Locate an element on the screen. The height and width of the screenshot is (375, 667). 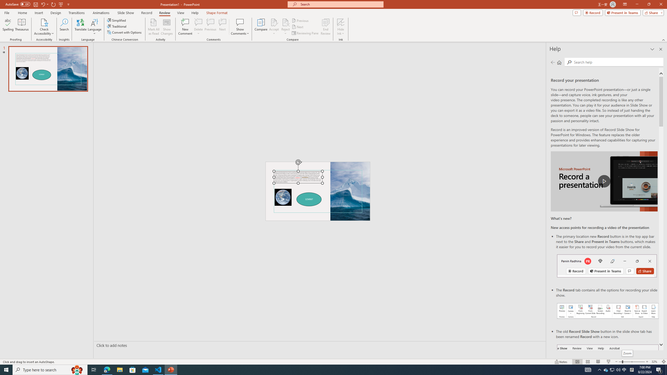
Mark All as Read is located at coordinates (154, 27).